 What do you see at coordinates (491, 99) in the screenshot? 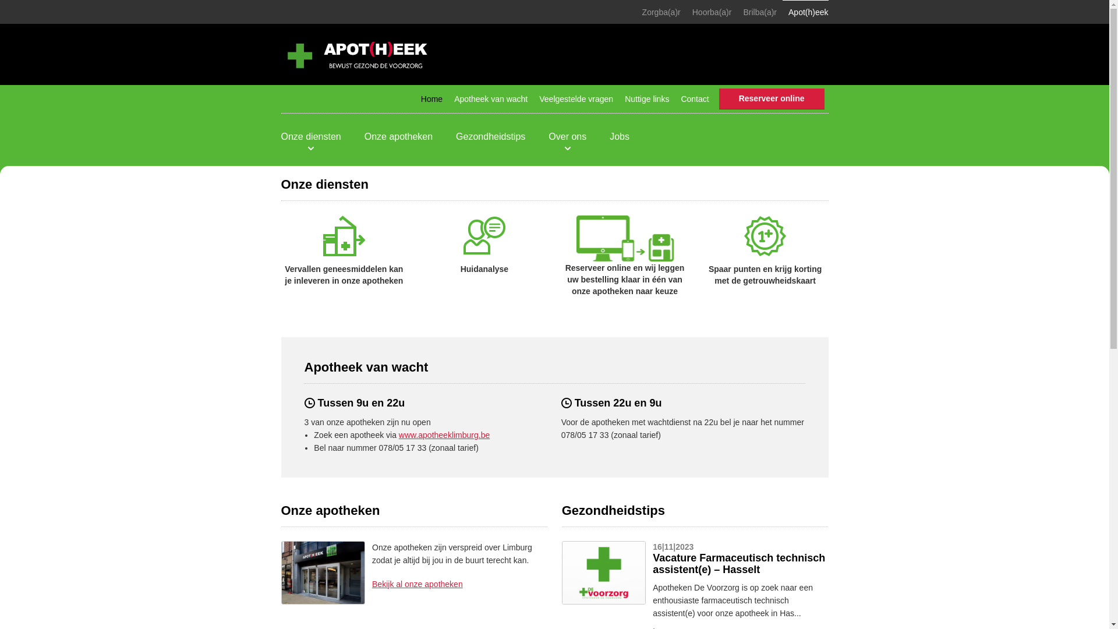
I see `Apotheek van wacht` at bounding box center [491, 99].